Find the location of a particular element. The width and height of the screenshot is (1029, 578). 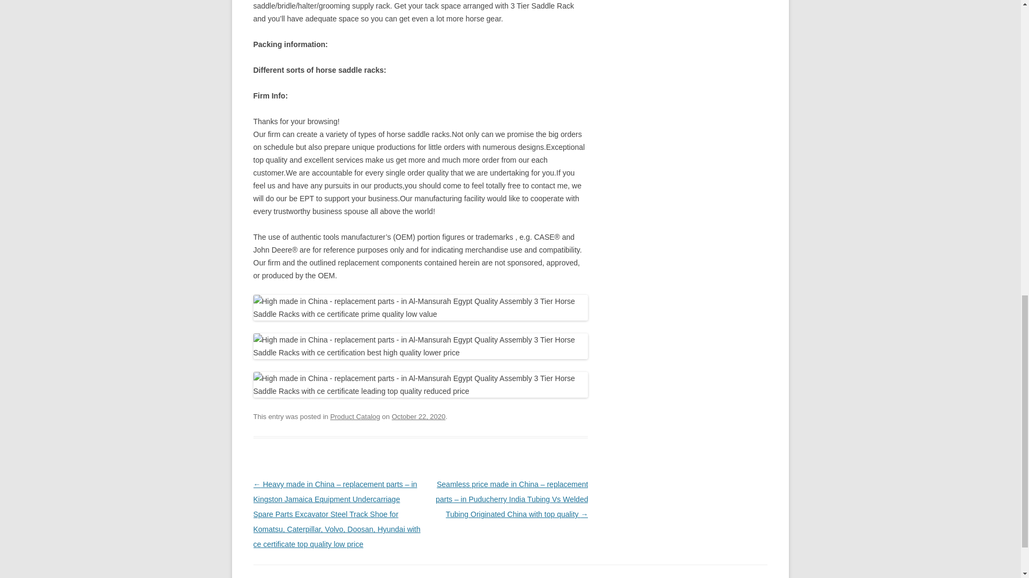

October 22, 2020 is located at coordinates (419, 416).